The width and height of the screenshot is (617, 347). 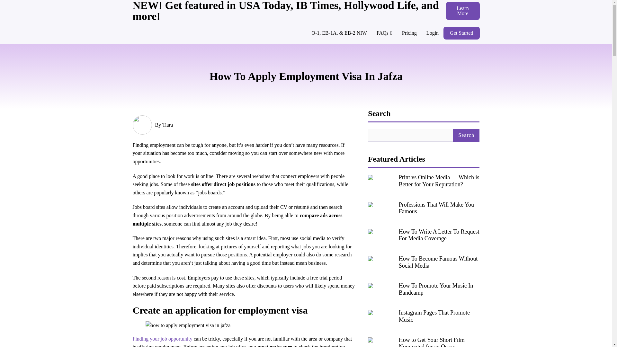 I want to click on How To Become Famous Without Social Media, so click(x=439, y=262).